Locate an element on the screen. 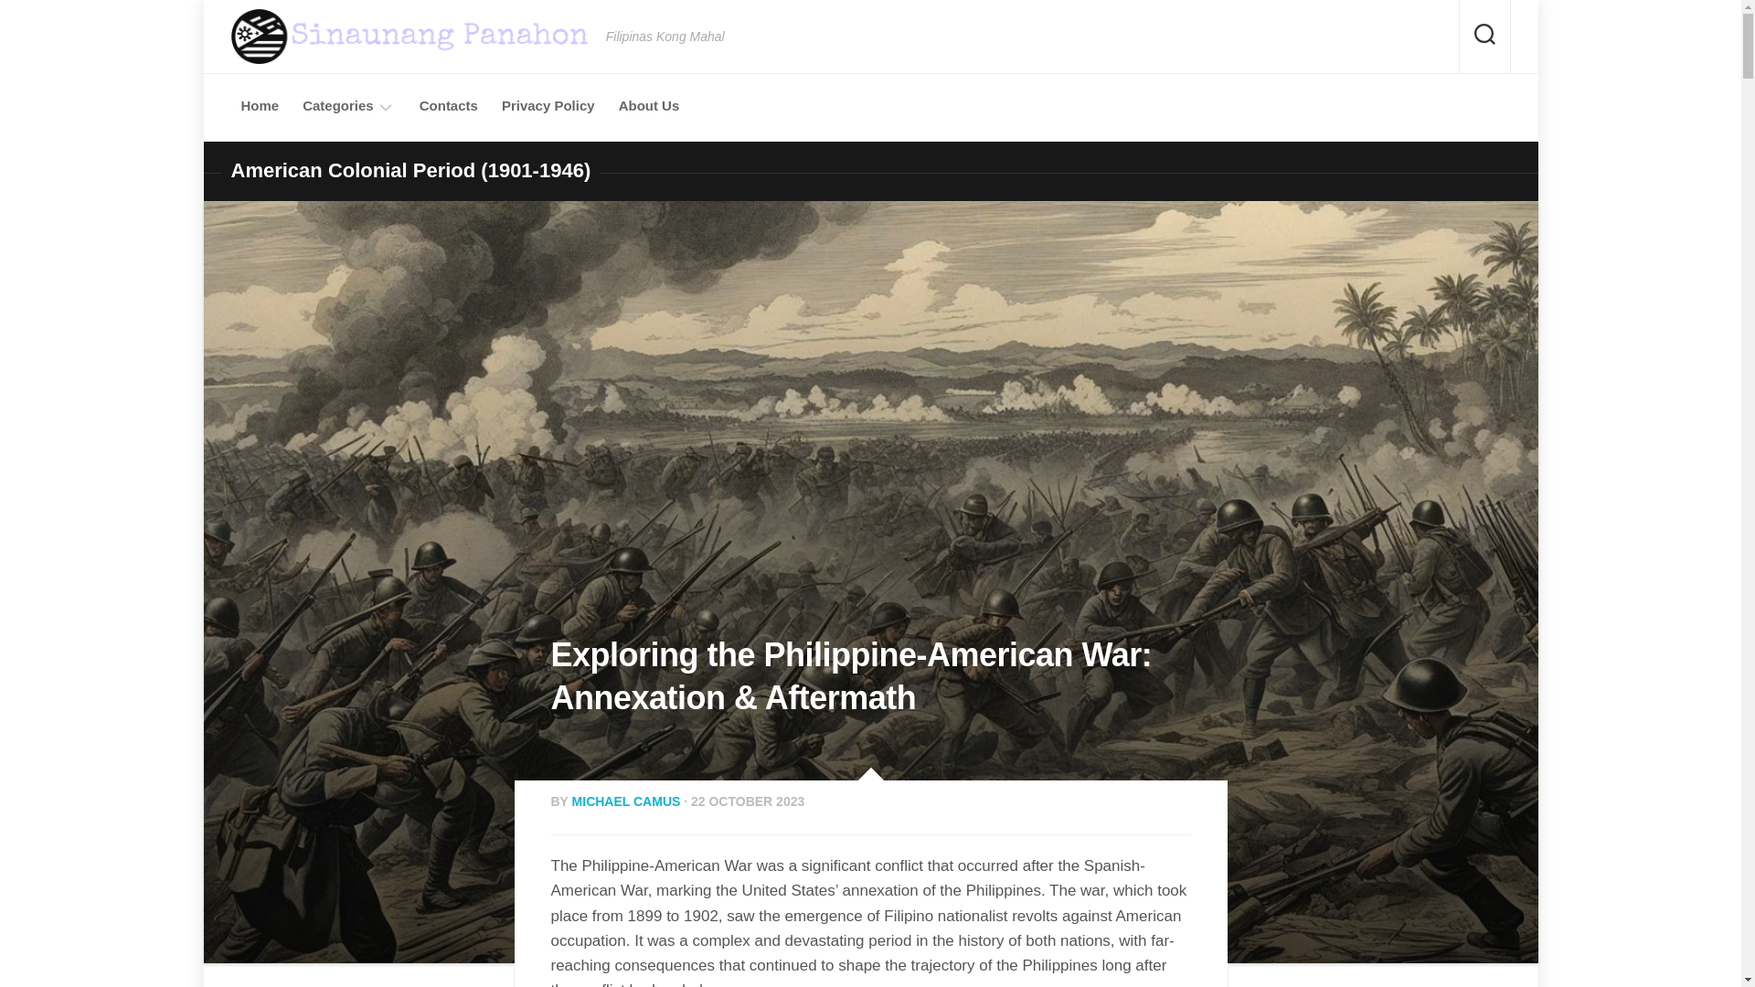  Contacts is located at coordinates (448, 106).